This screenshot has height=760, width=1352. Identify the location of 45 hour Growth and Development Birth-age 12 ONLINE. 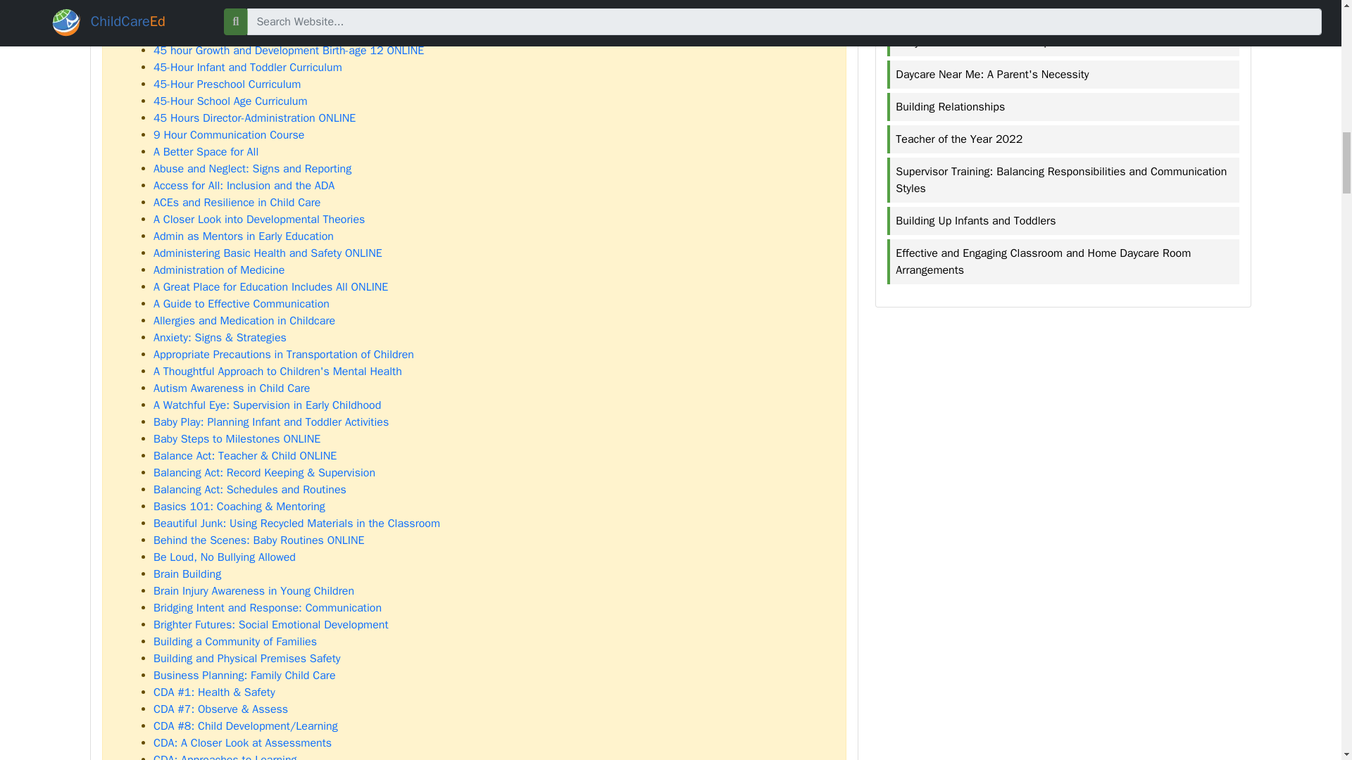
(289, 51).